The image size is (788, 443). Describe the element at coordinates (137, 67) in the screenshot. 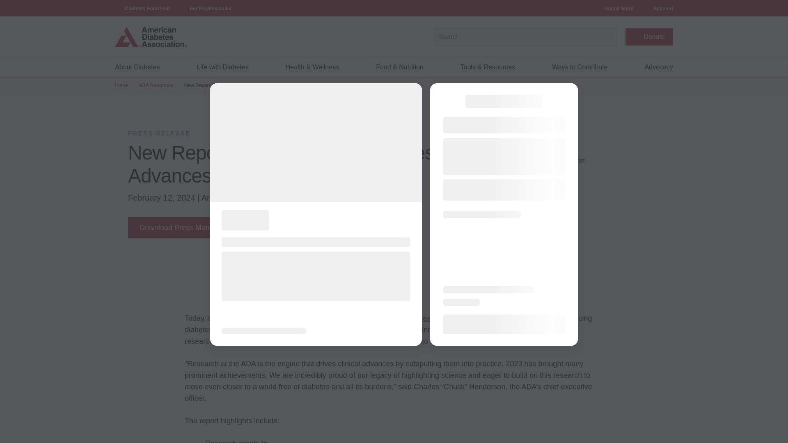

I see `About Diabetes` at that location.